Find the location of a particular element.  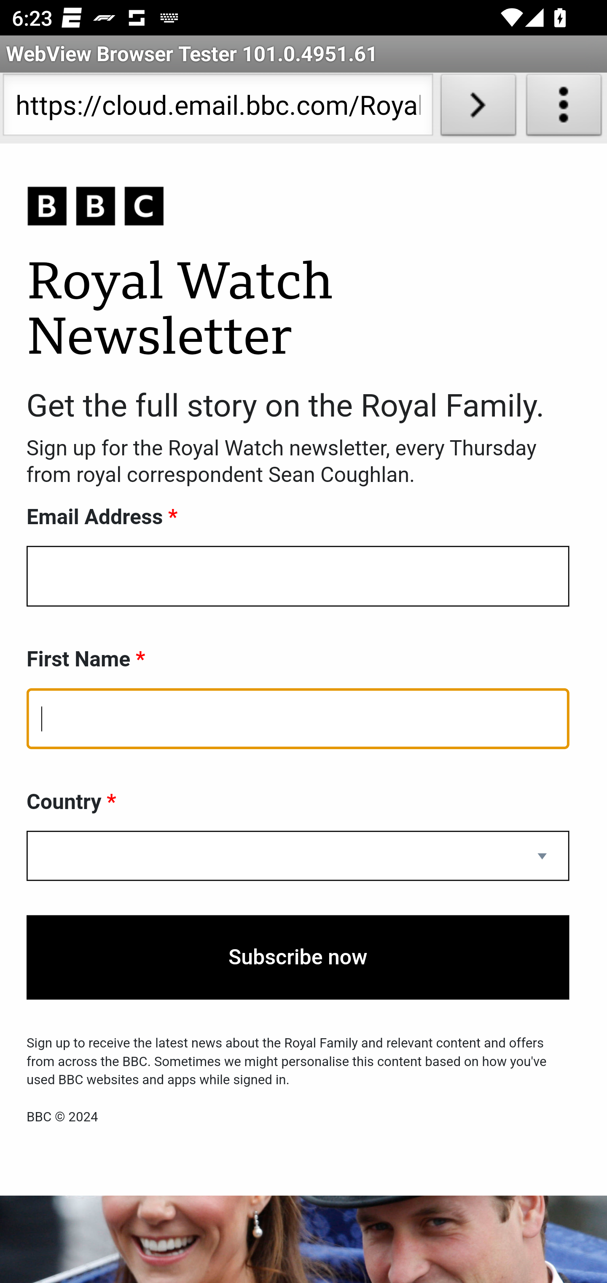

Load URL is located at coordinates (478, 108).